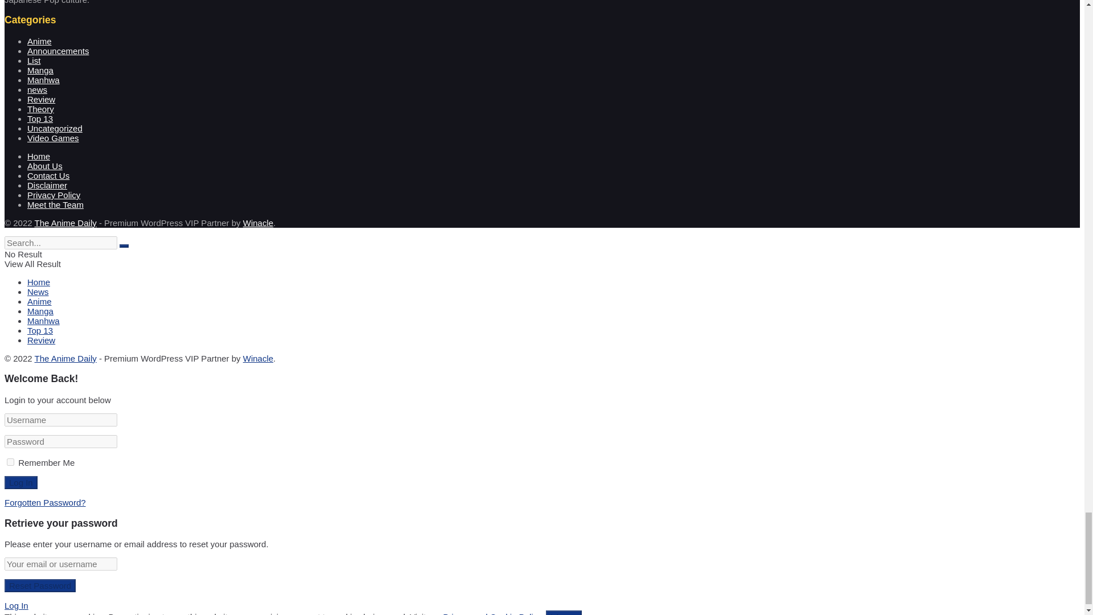 This screenshot has height=615, width=1093. What do you see at coordinates (258, 223) in the screenshot?
I see `Winacle` at bounding box center [258, 223].